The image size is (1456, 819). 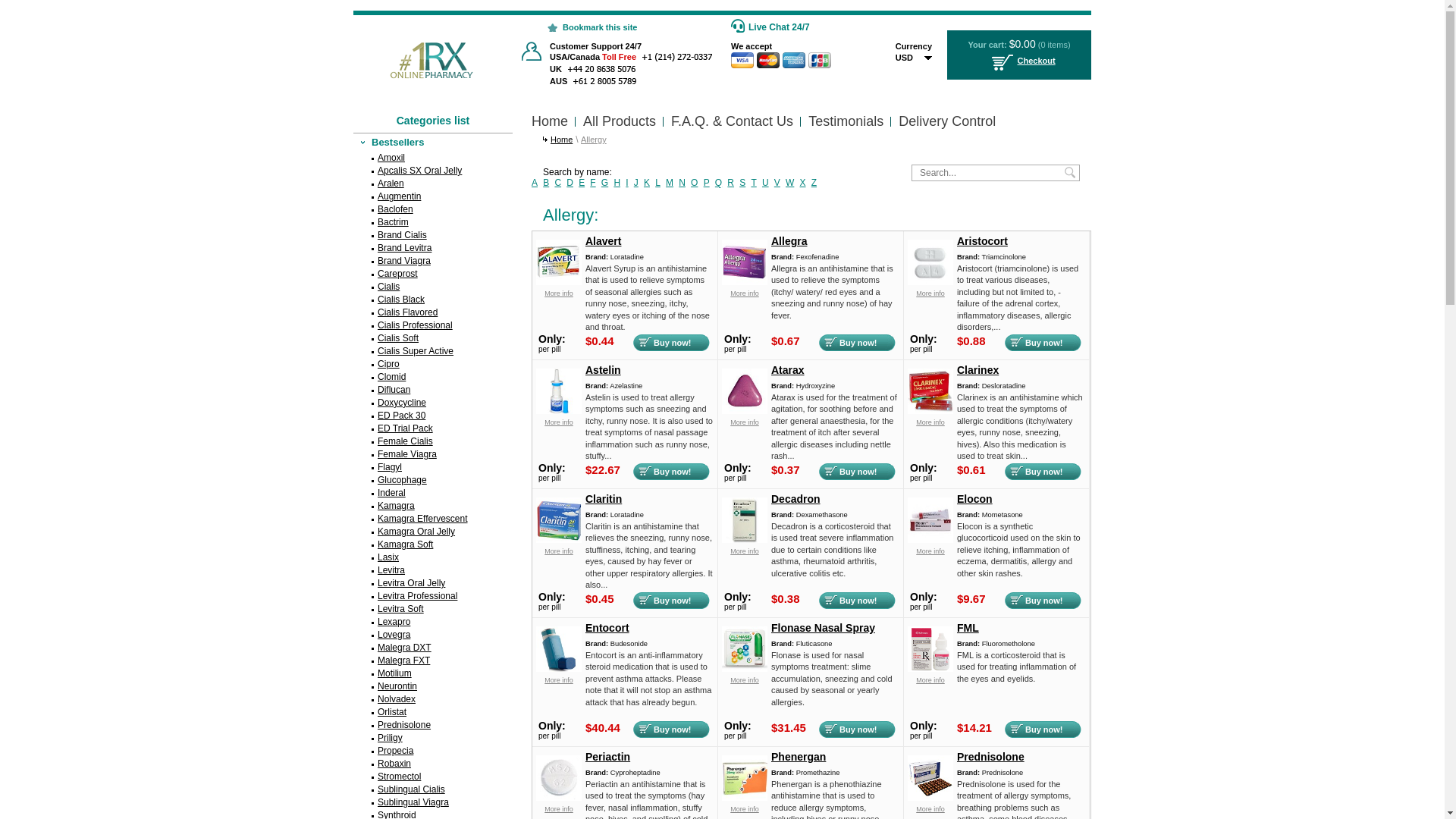 I want to click on Motilium, so click(x=433, y=673).